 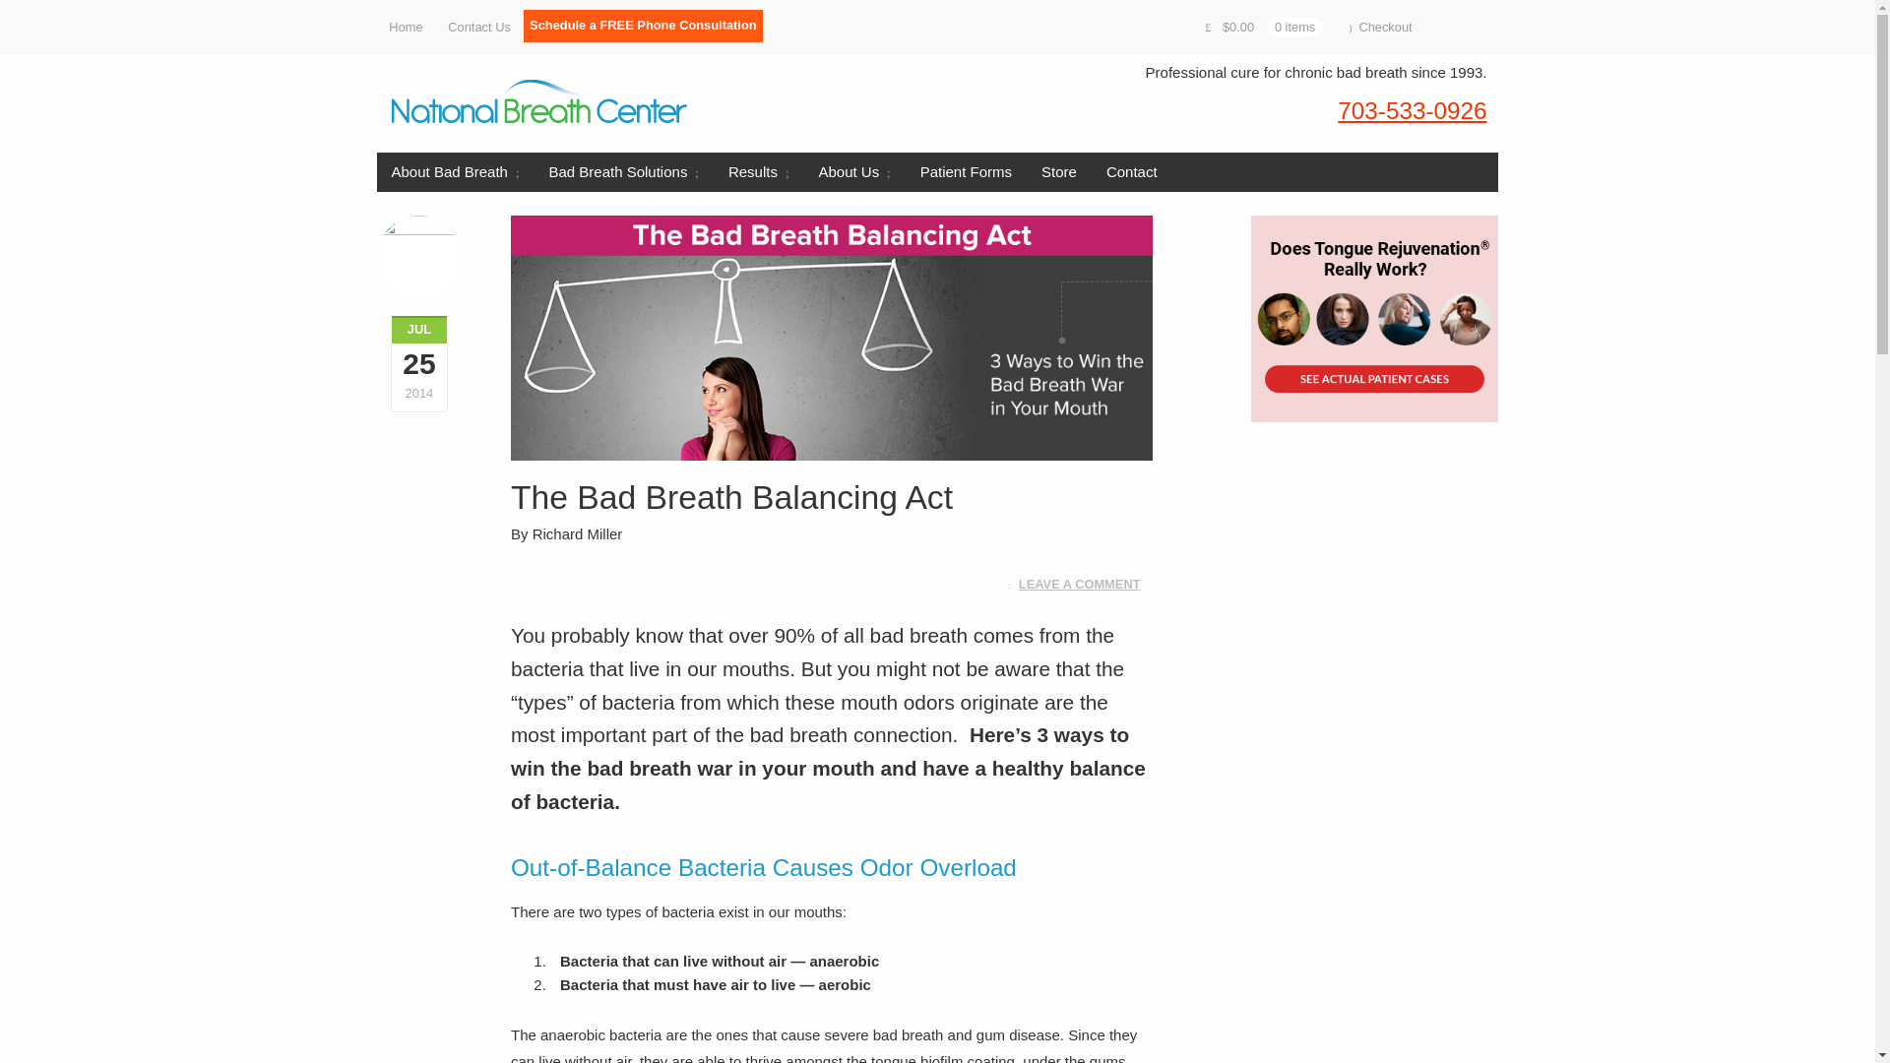 I want to click on Store, so click(x=1059, y=172).